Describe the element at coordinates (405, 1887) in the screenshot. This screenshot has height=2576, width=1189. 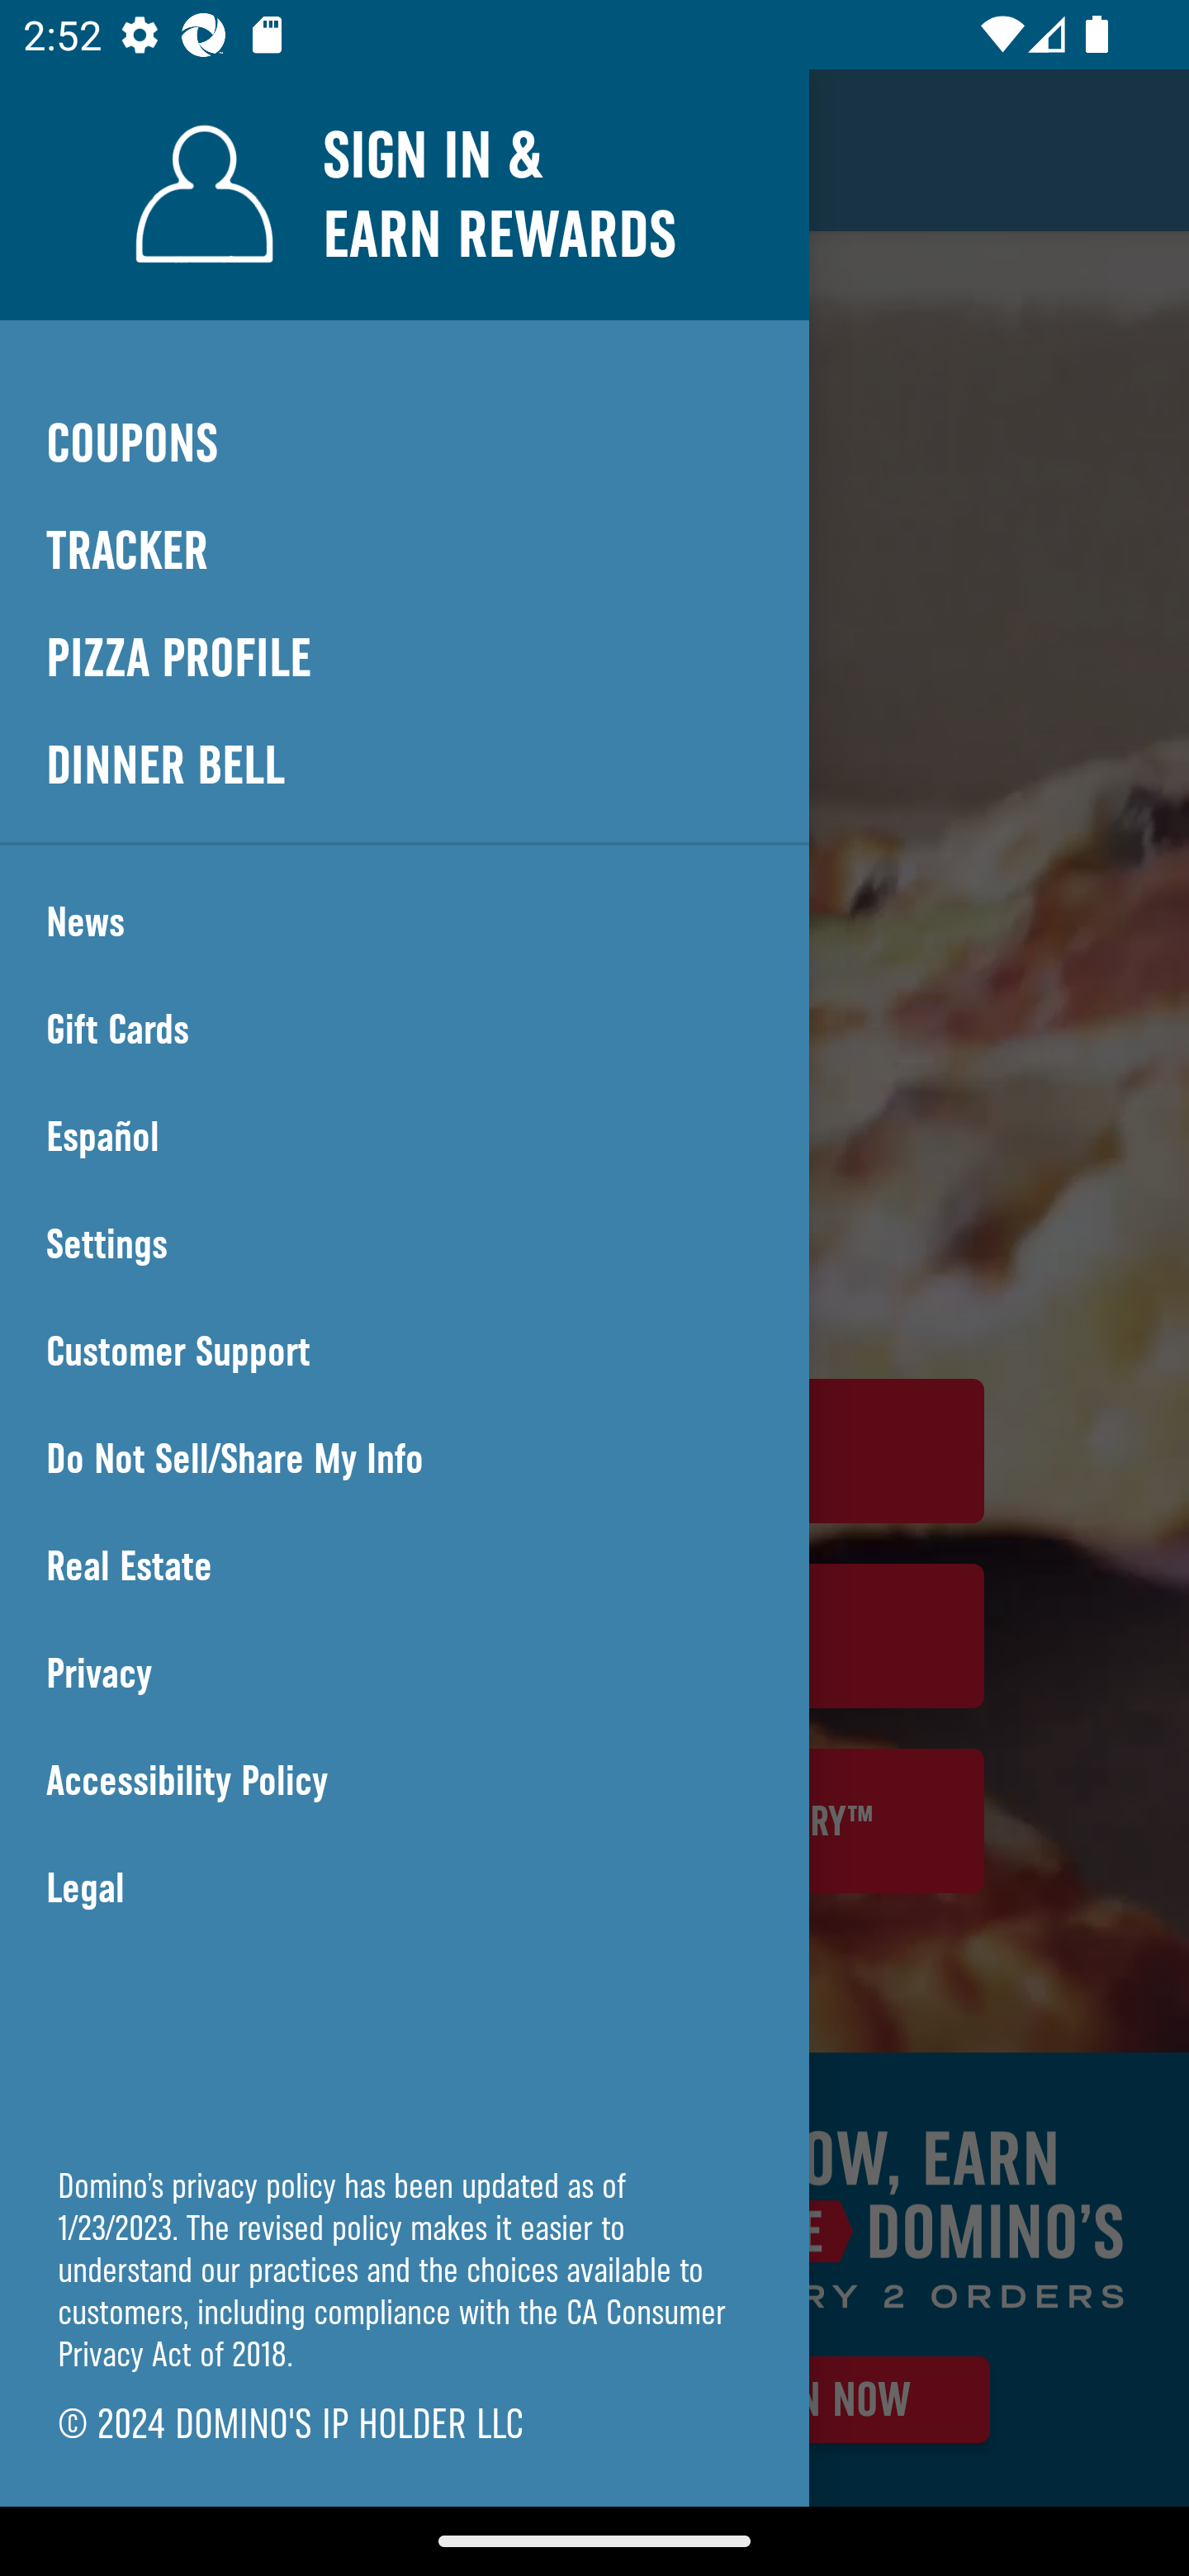
I see `Legal` at that location.